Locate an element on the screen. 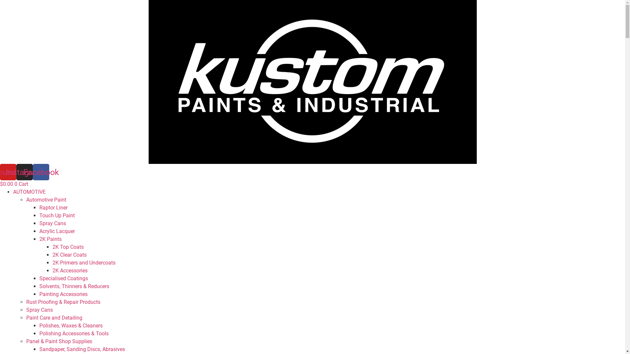  Instagram is located at coordinates (25, 172).